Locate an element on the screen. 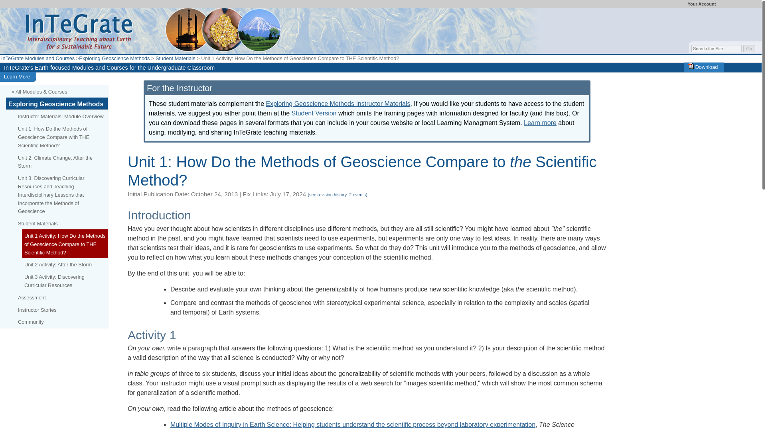  Student Materials is located at coordinates (175, 58).